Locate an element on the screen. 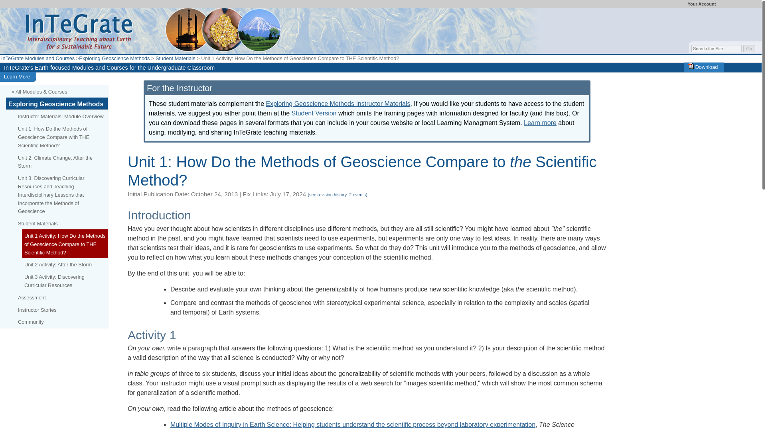  Student Materials is located at coordinates (175, 58).